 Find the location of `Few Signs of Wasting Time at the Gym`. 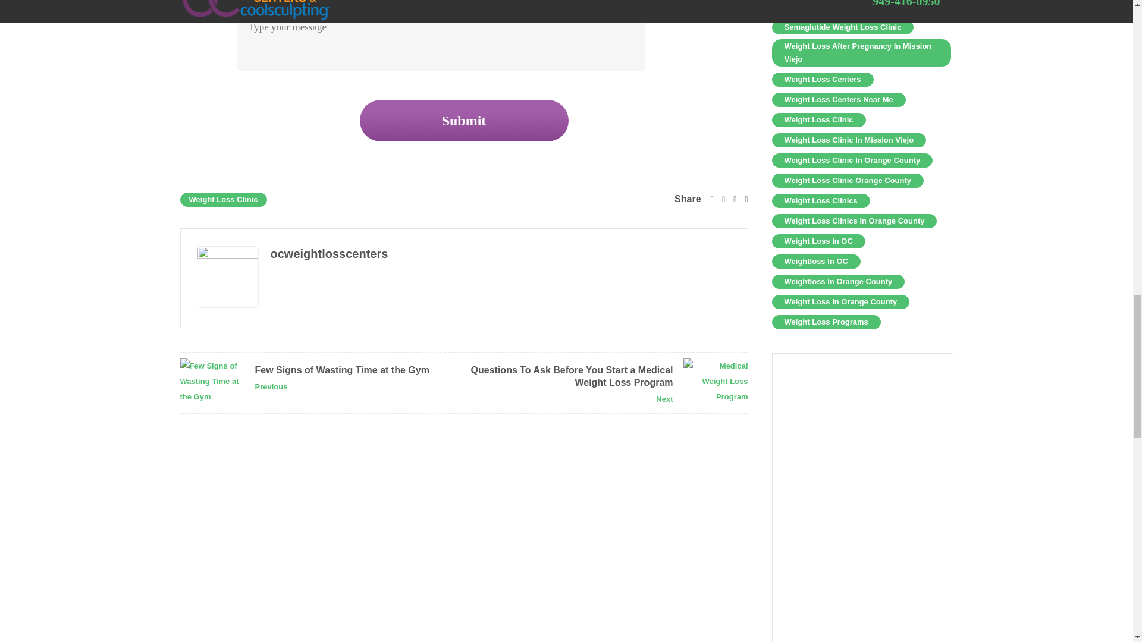

Few Signs of Wasting Time at the Gym is located at coordinates (212, 382).